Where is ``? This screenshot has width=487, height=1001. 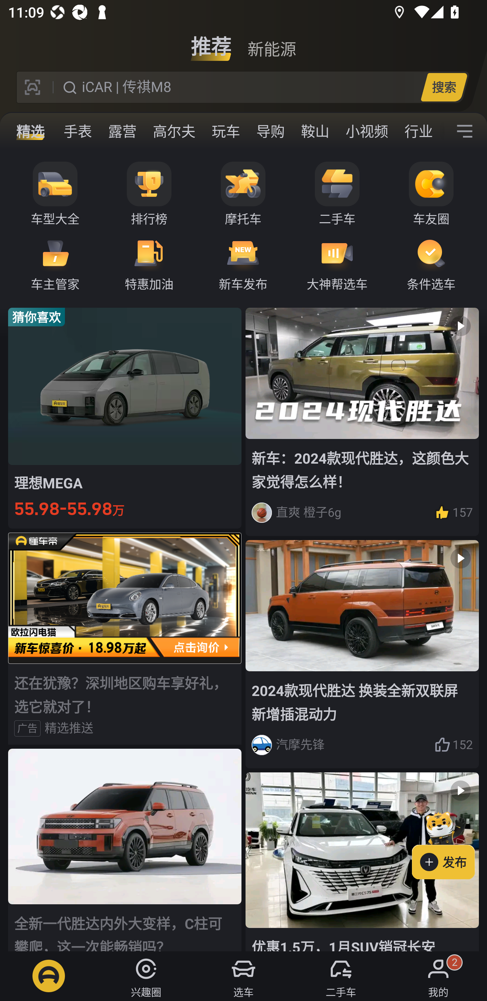  is located at coordinates (465, 131).